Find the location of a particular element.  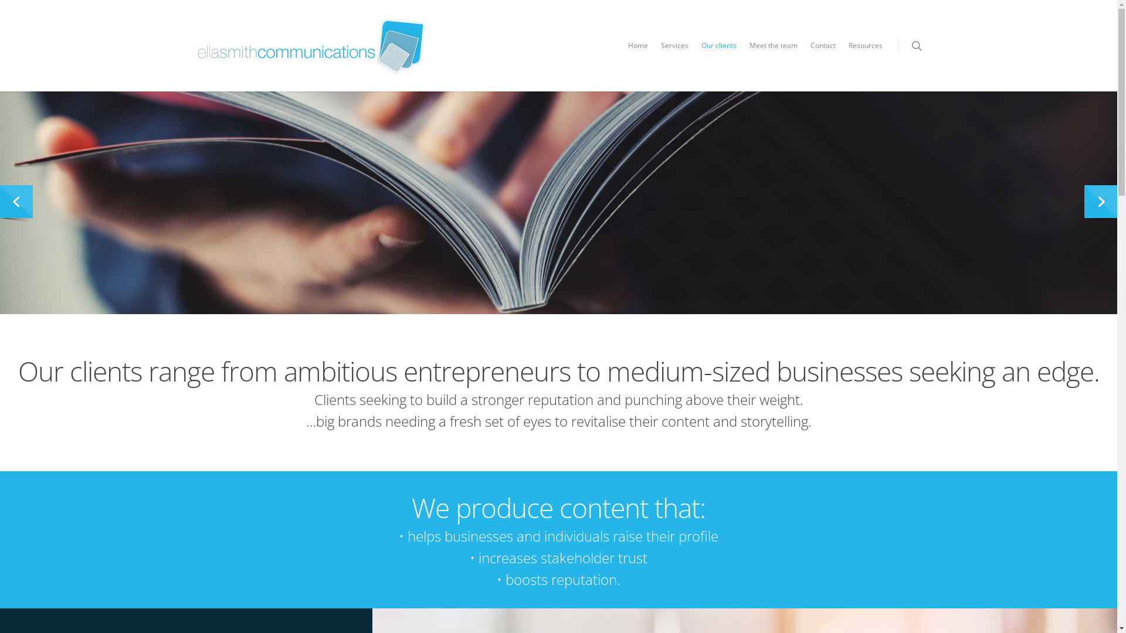

Home is located at coordinates (638, 54).